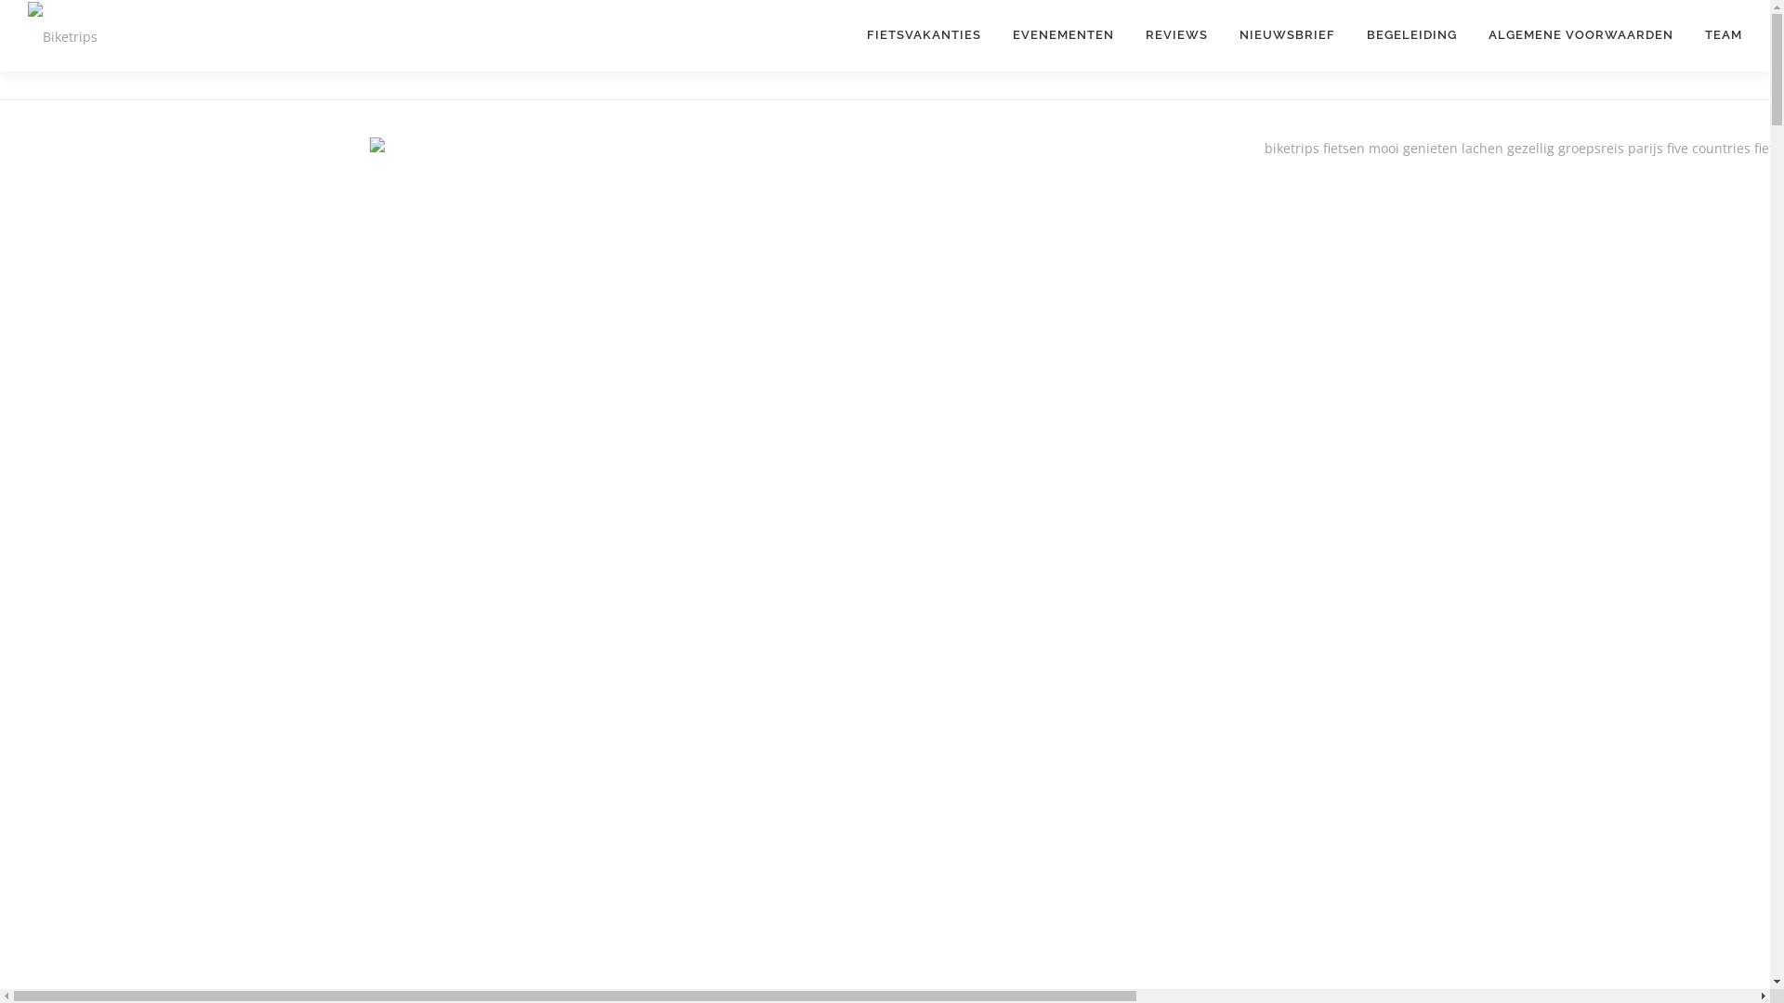 Image resolution: width=1784 pixels, height=1003 pixels. I want to click on ALGEMENE VOORWAARDEN, so click(1581, 35).